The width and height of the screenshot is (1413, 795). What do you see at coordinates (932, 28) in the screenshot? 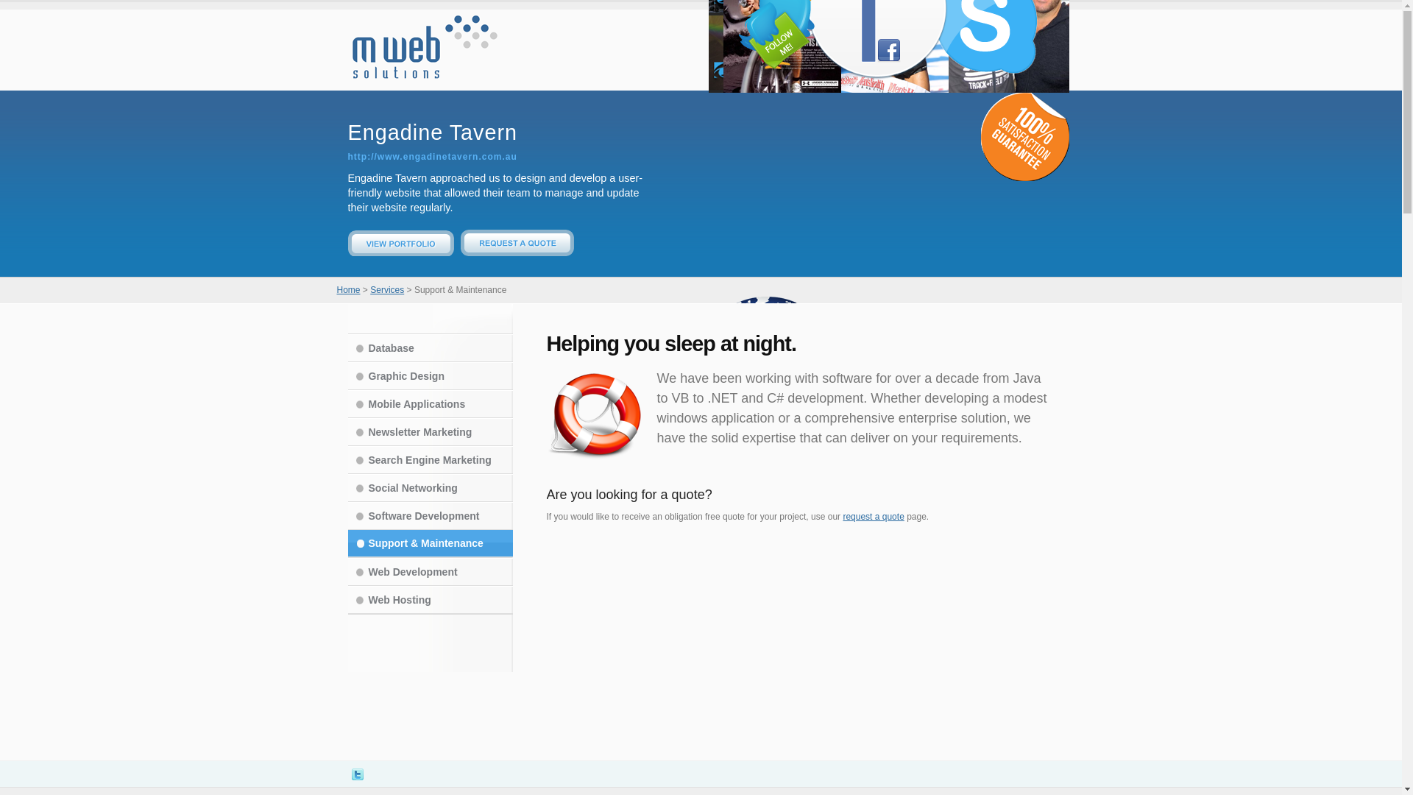
I see `Home` at bounding box center [932, 28].